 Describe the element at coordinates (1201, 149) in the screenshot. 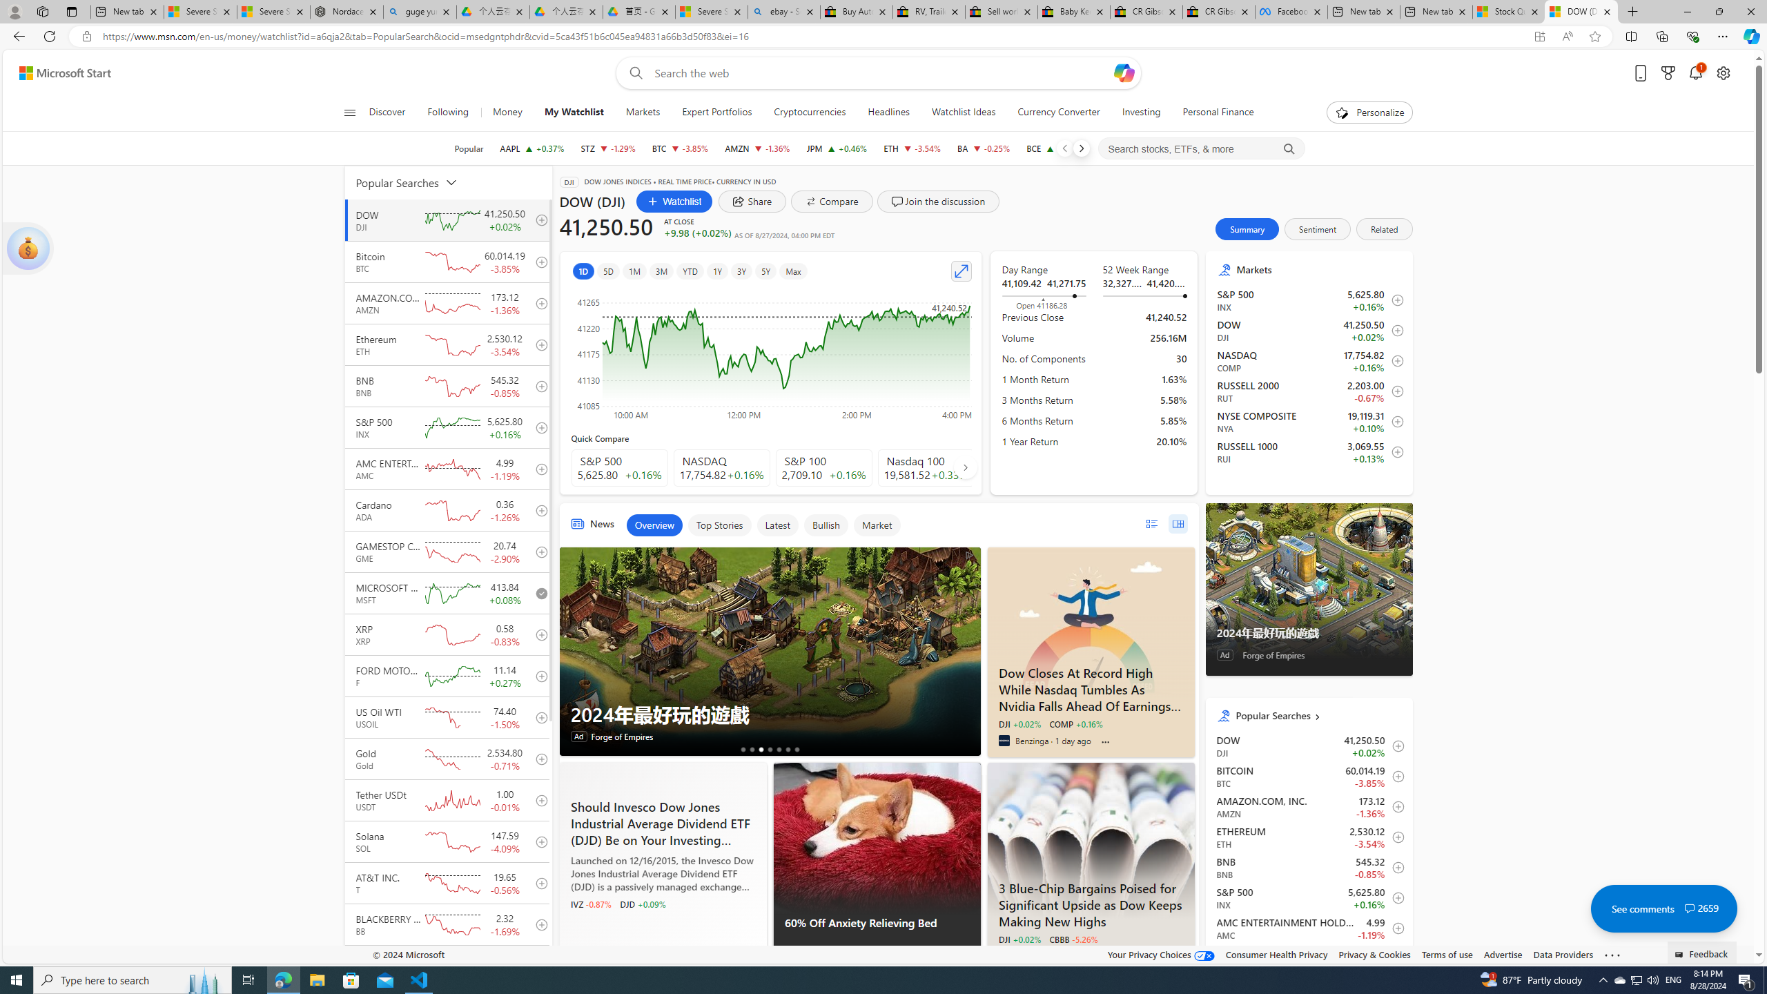

I see `Search stocks, ETFs, & more` at that location.